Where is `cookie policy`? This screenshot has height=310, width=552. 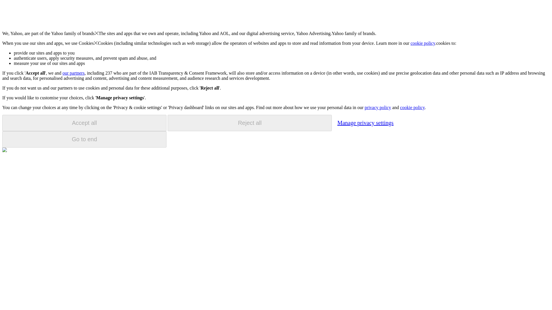 cookie policy is located at coordinates (412, 107).